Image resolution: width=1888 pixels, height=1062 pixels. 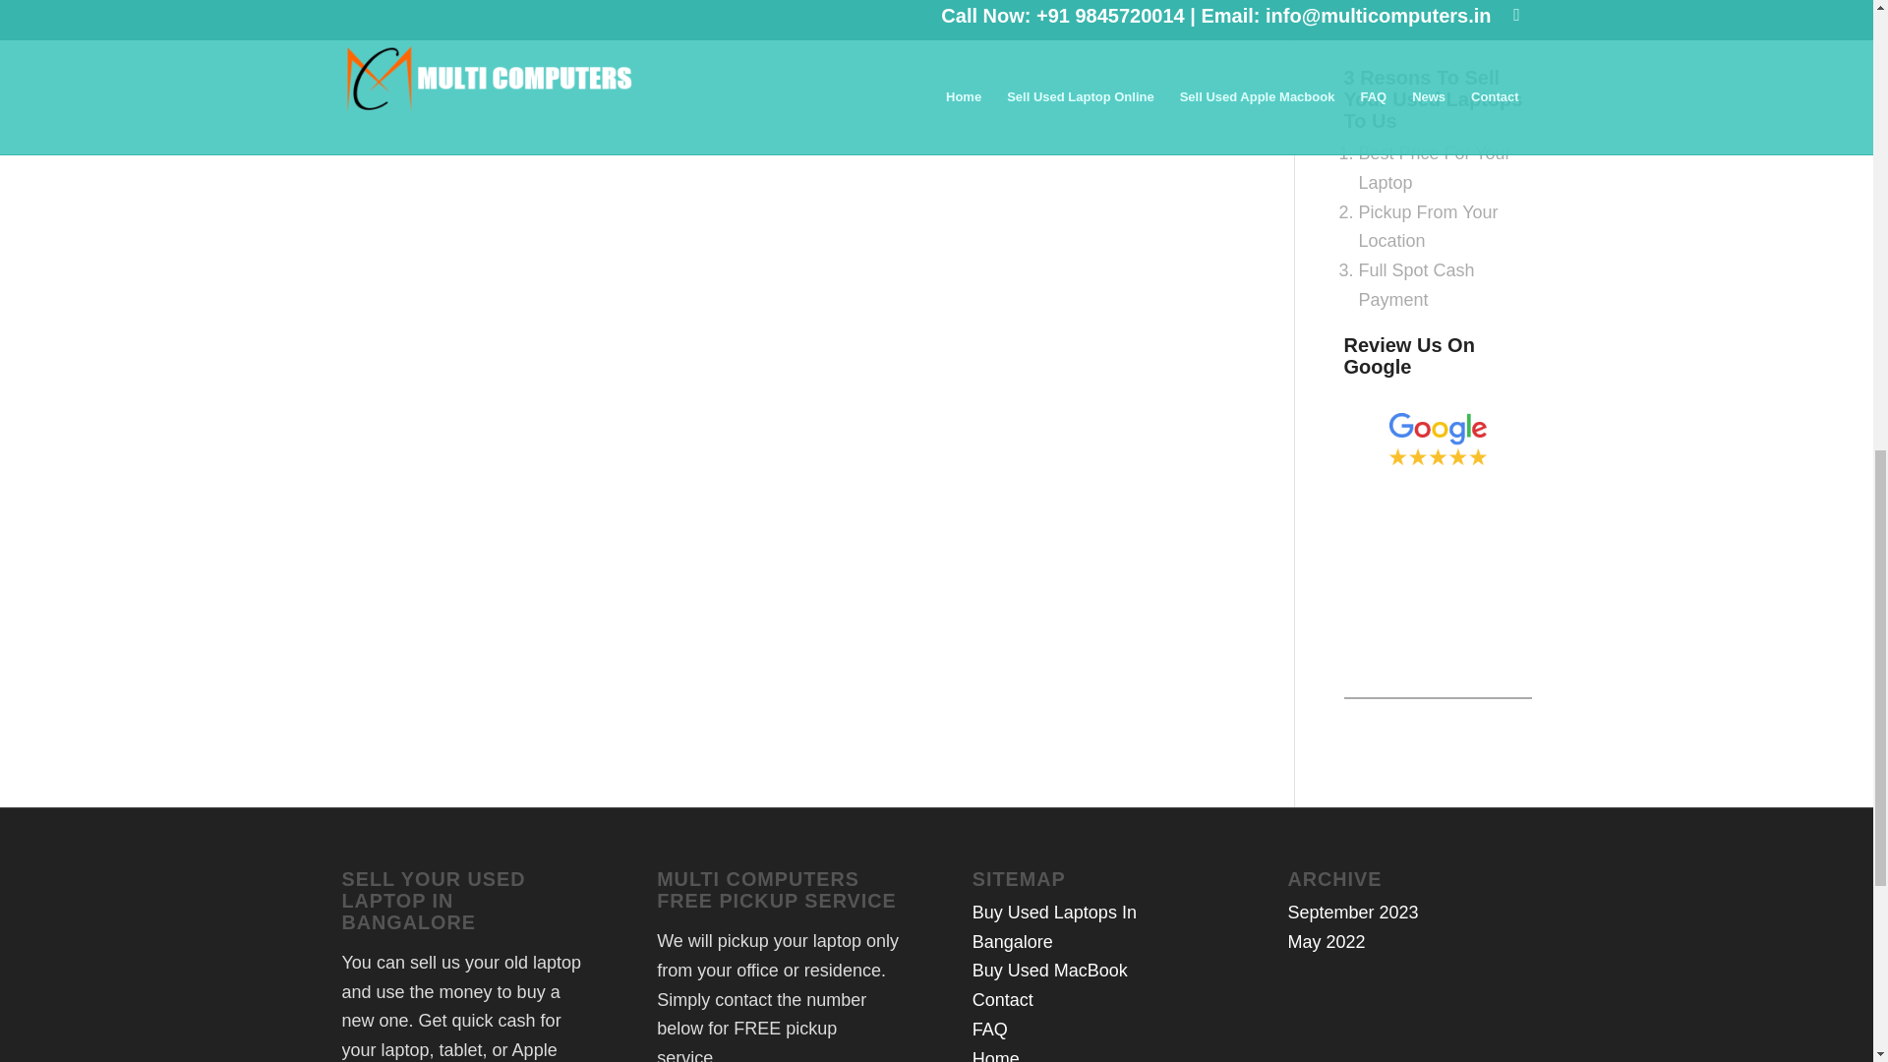 What do you see at coordinates (1352, 913) in the screenshot?
I see `September 2023` at bounding box center [1352, 913].